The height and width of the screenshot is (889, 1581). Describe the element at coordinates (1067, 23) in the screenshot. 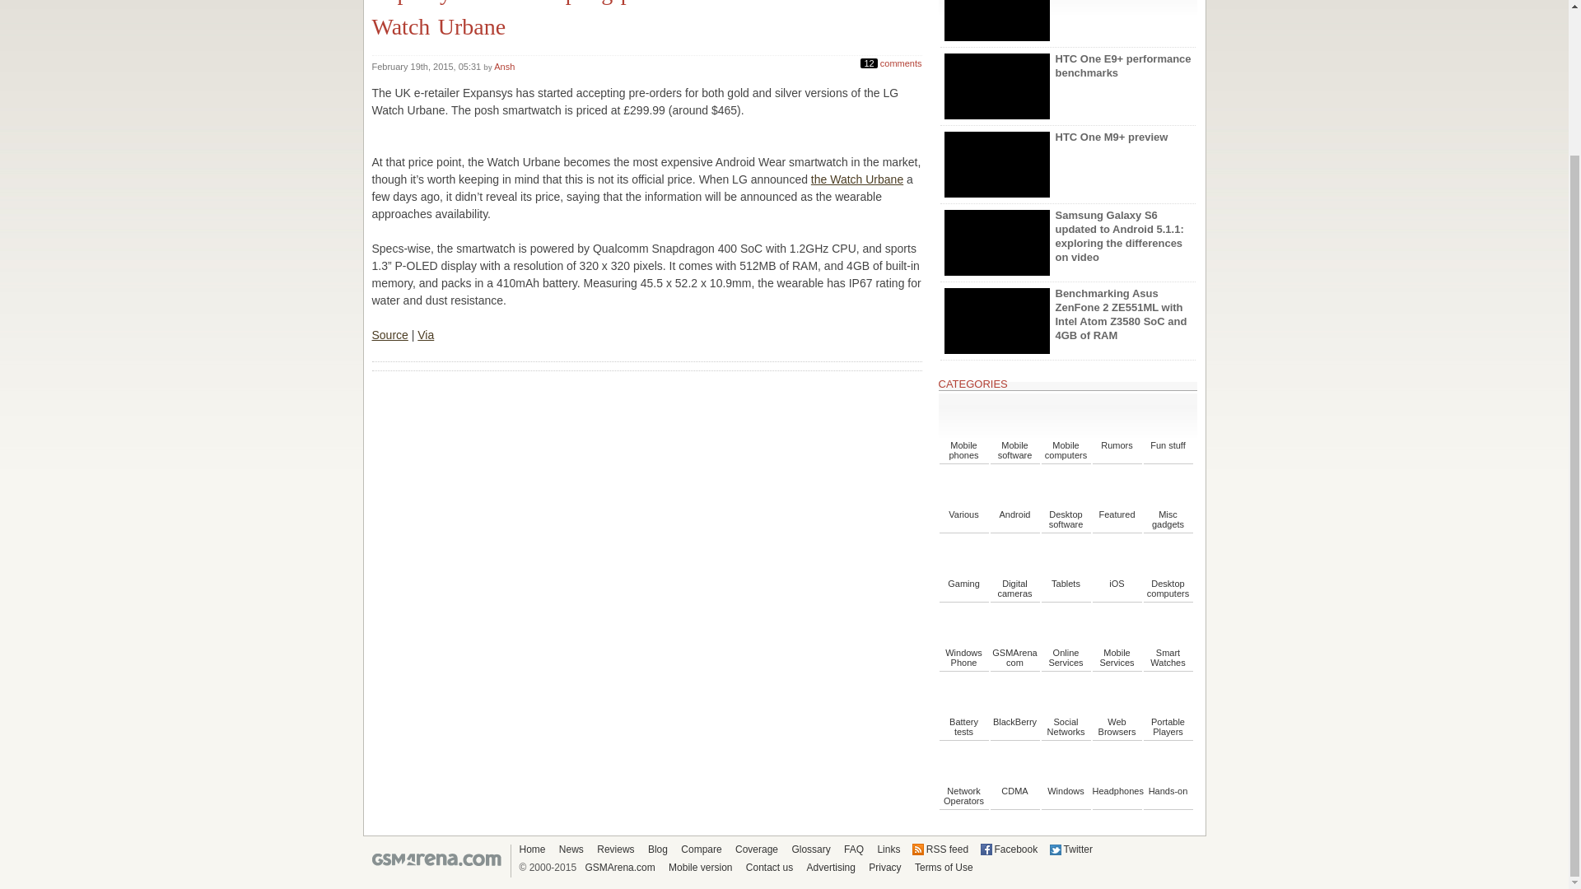

I see `Hot or Not: Android M, iOS 9 and Watch OS 2.0` at that location.